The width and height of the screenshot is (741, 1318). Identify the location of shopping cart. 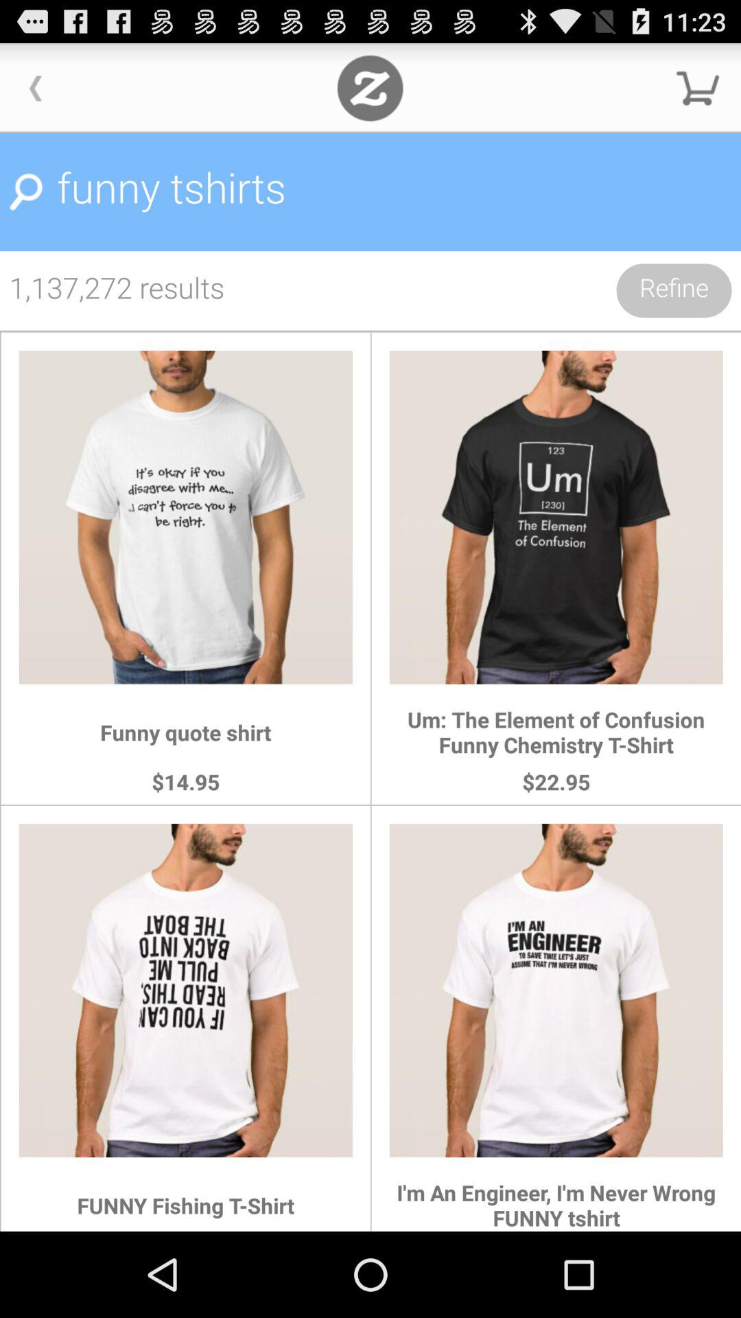
(698, 88).